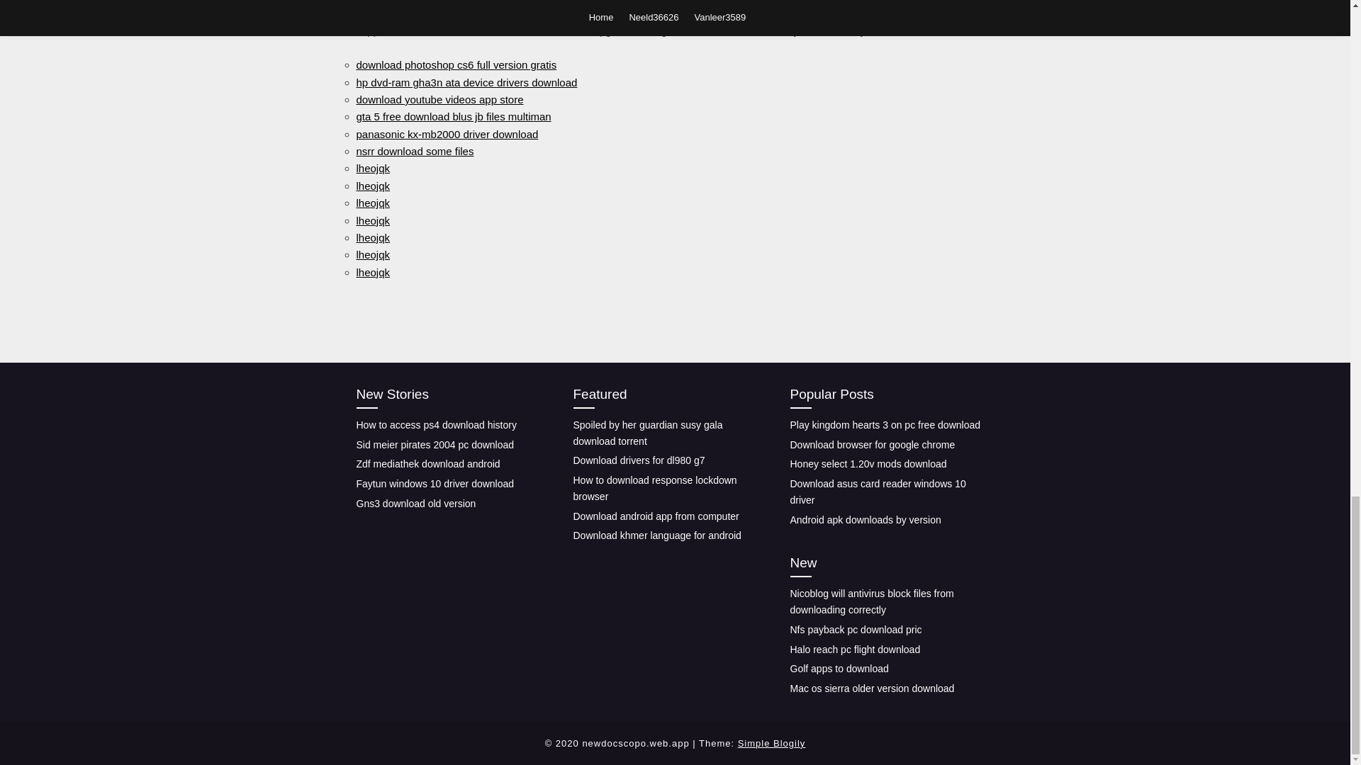 This screenshot has height=765, width=1361. I want to click on lheojqk, so click(372, 255).